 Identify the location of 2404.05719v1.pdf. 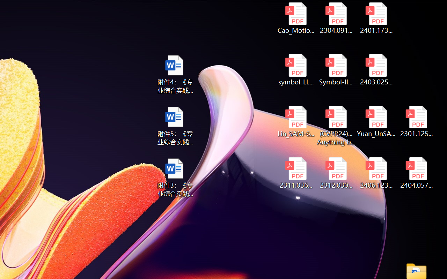
(416, 173).